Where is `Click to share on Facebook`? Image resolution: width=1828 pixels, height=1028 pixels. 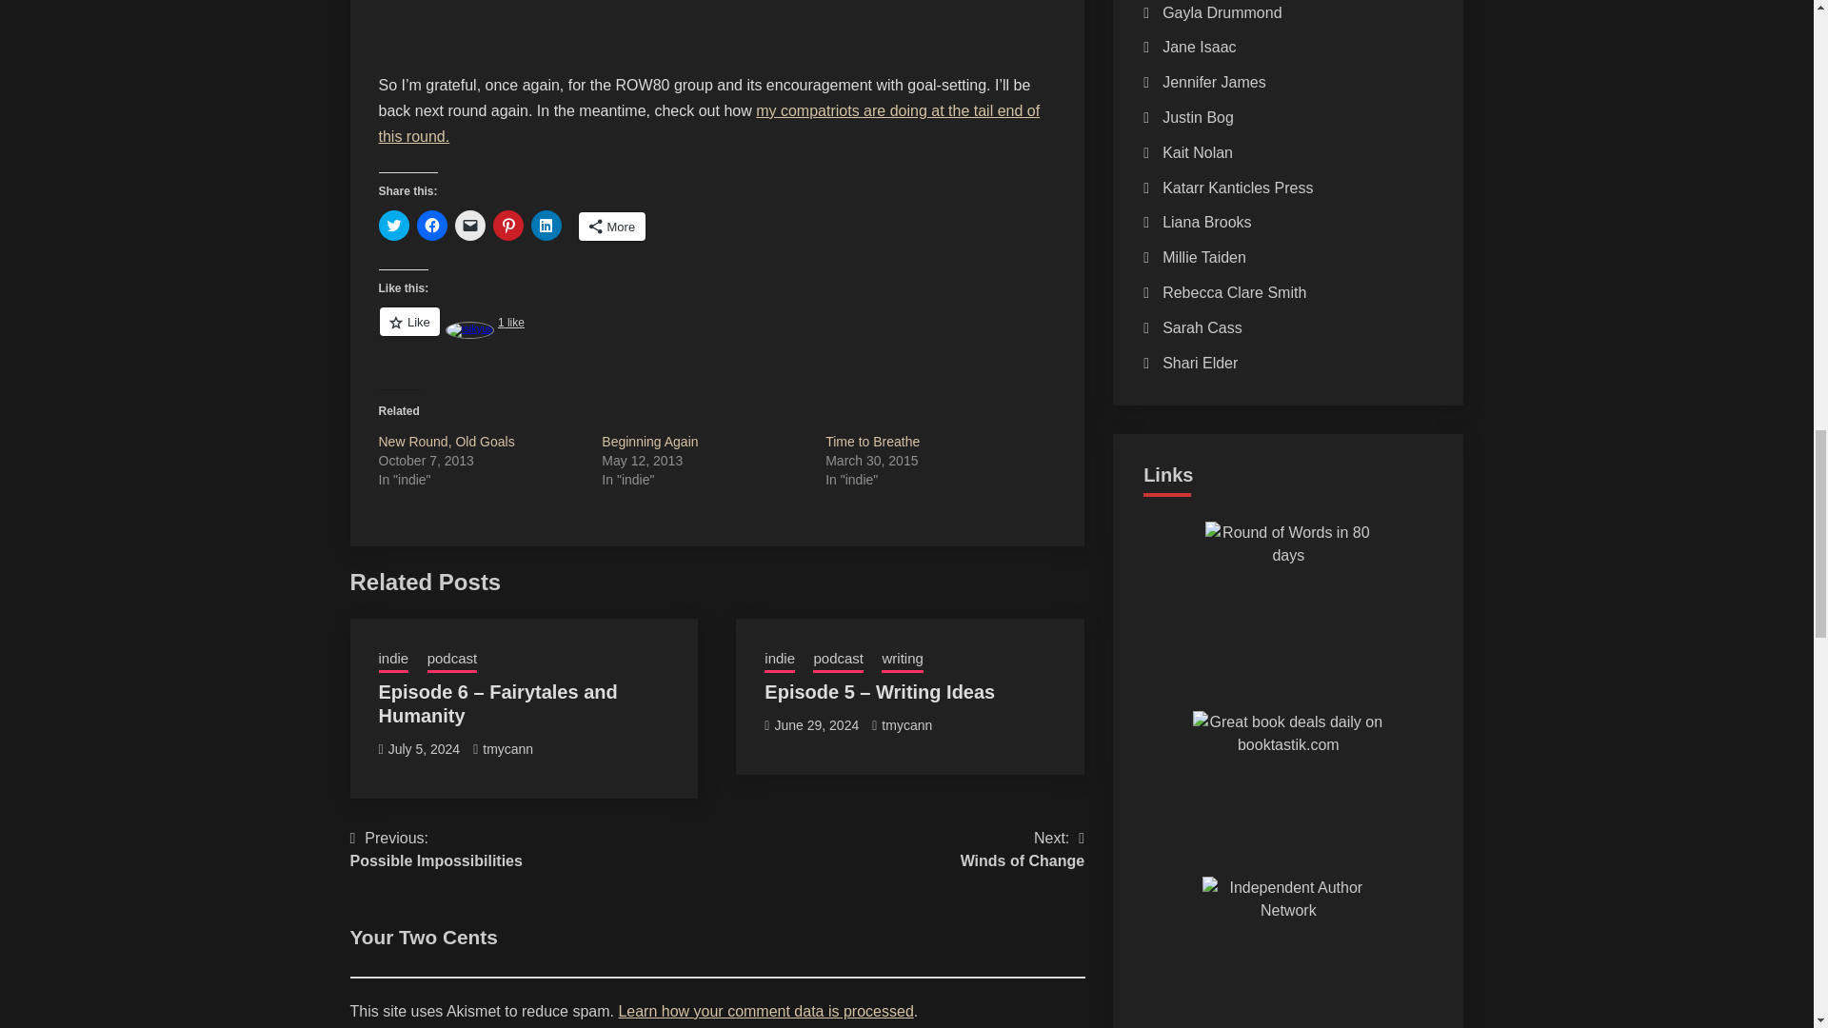
Click to share on Facebook is located at coordinates (432, 225).